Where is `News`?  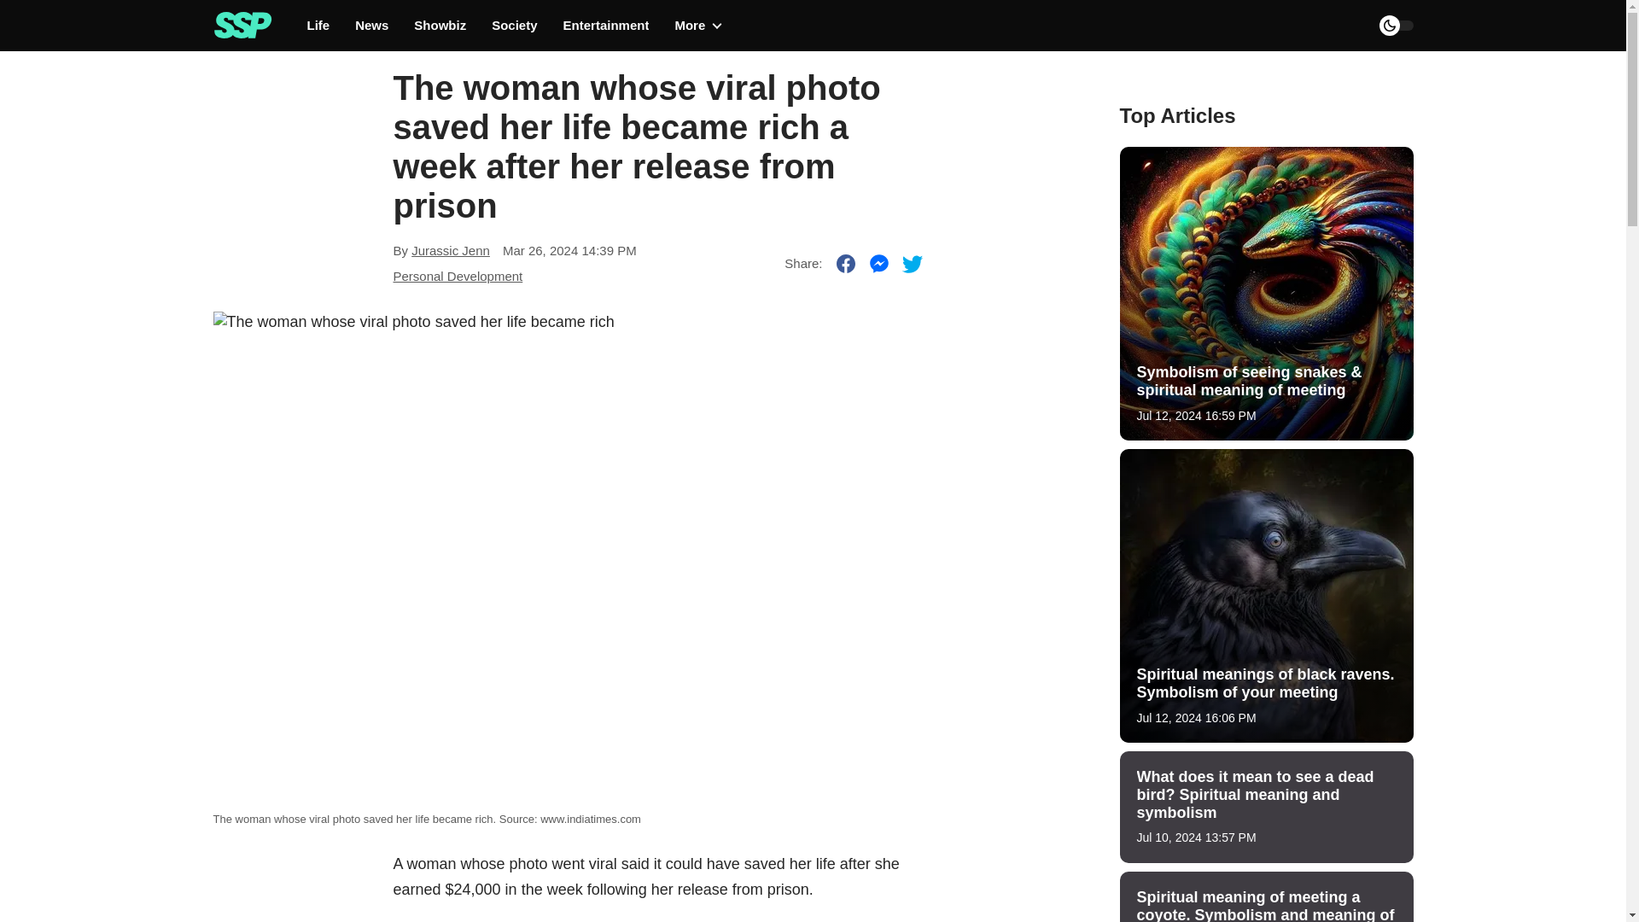 News is located at coordinates (372, 26).